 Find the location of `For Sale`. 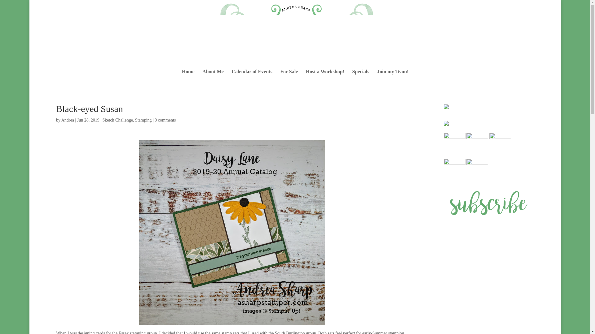

For Sale is located at coordinates (289, 78).